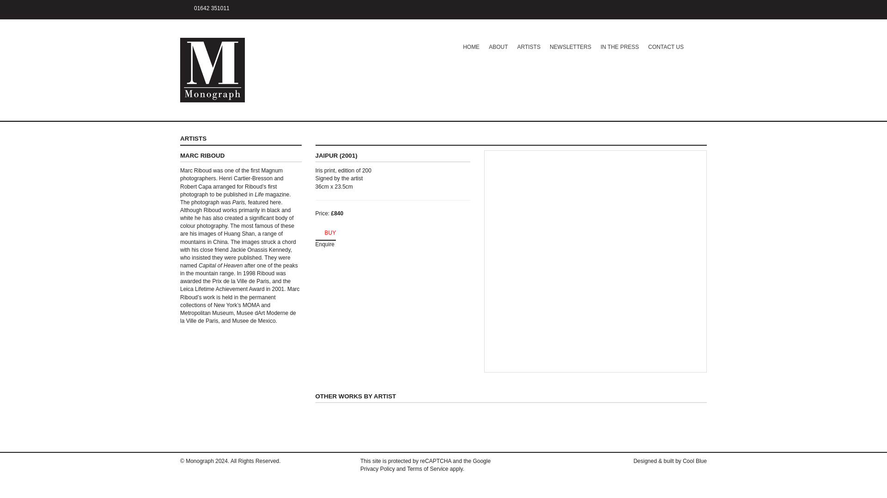 This screenshot has width=887, height=498. What do you see at coordinates (695, 461) in the screenshot?
I see `Cool Blue` at bounding box center [695, 461].